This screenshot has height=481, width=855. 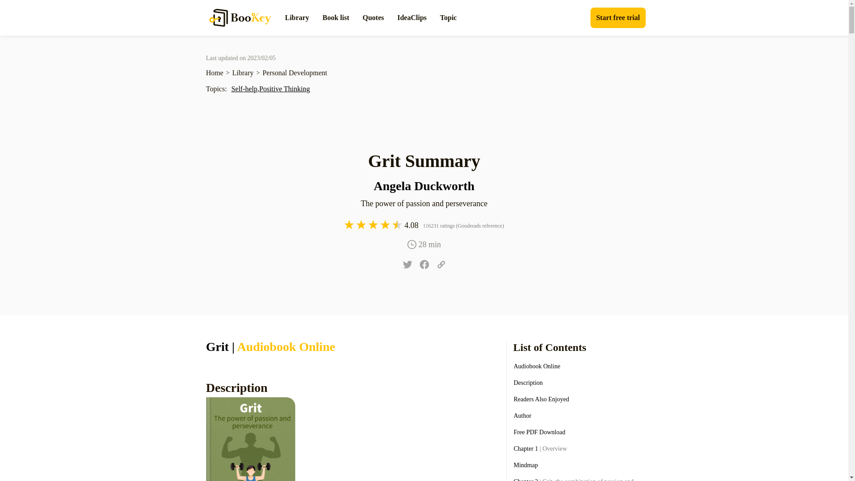 I want to click on IdeaClips, so click(x=412, y=18).